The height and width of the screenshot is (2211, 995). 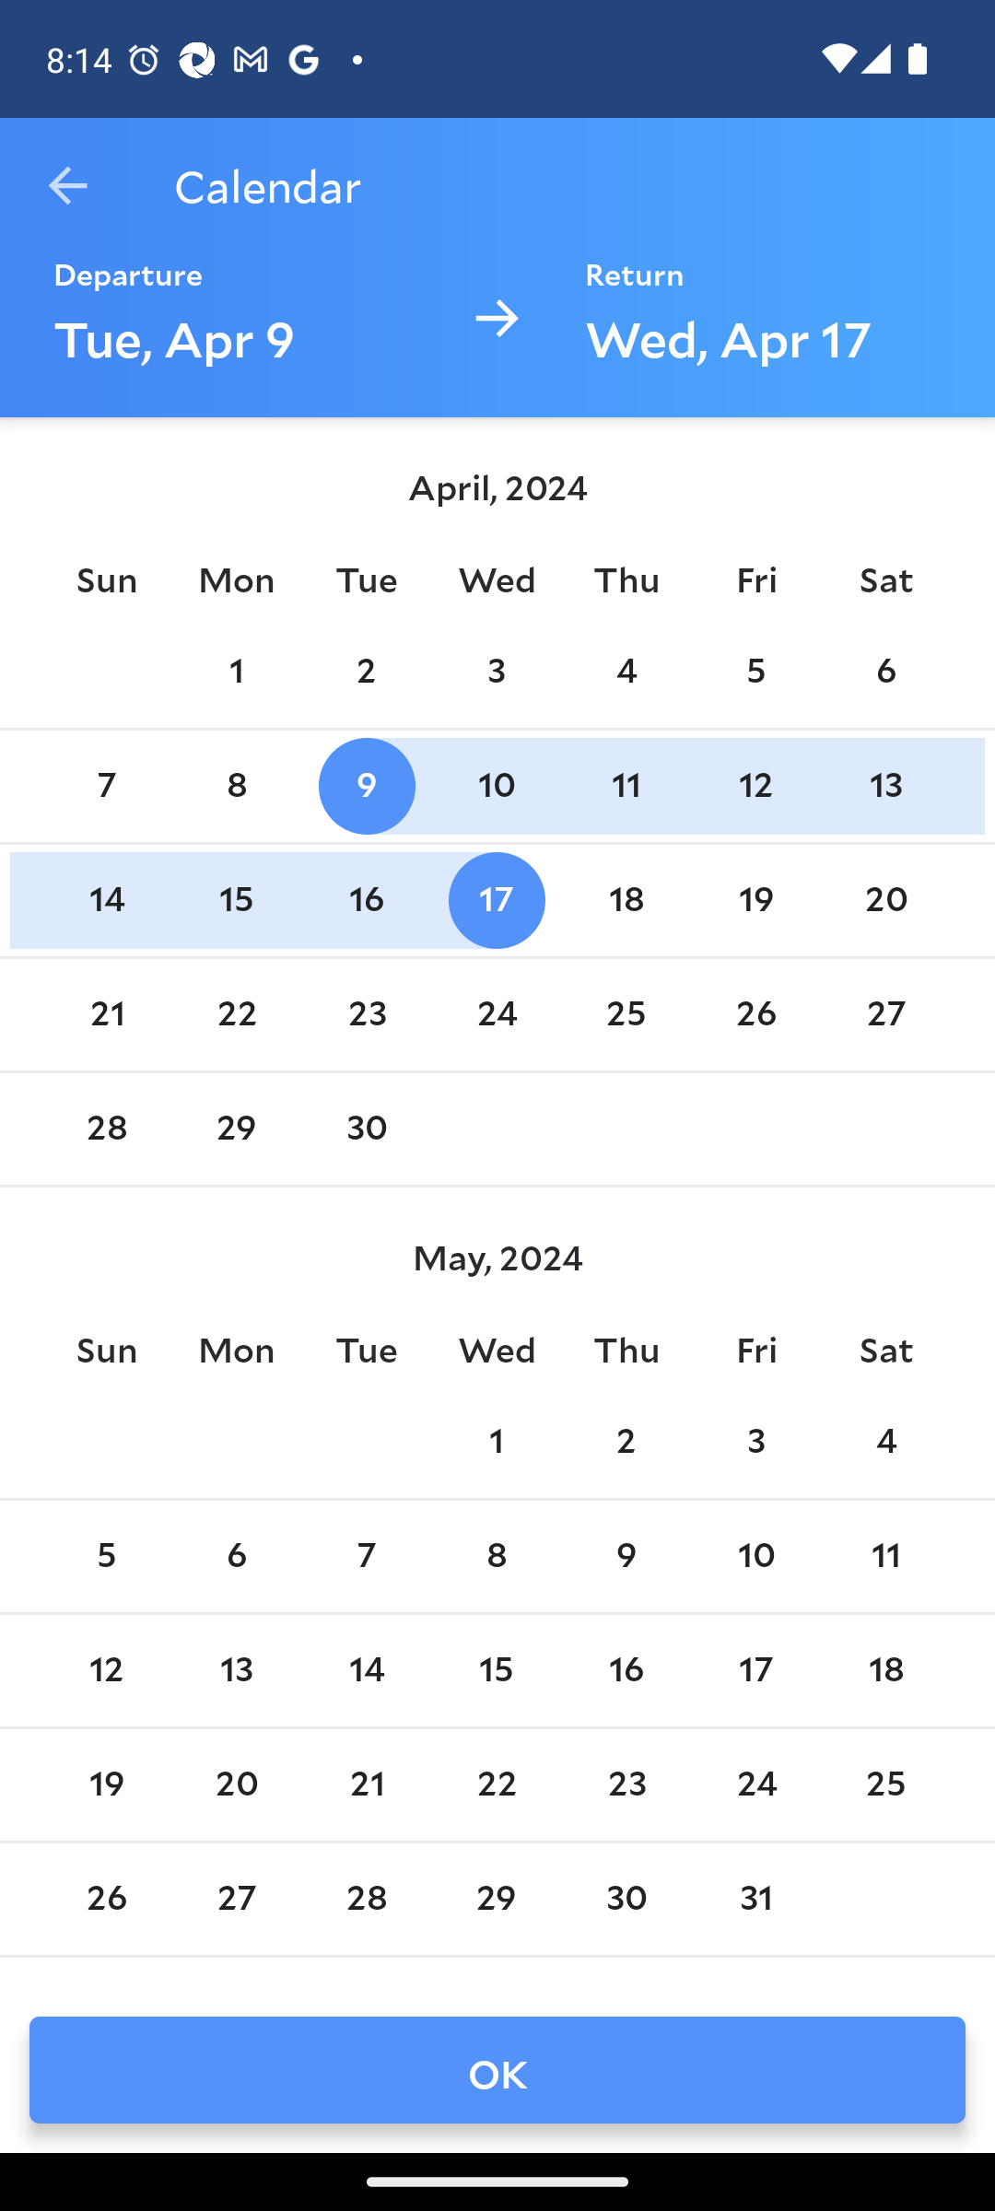 What do you see at coordinates (497, 1784) in the screenshot?
I see `22` at bounding box center [497, 1784].